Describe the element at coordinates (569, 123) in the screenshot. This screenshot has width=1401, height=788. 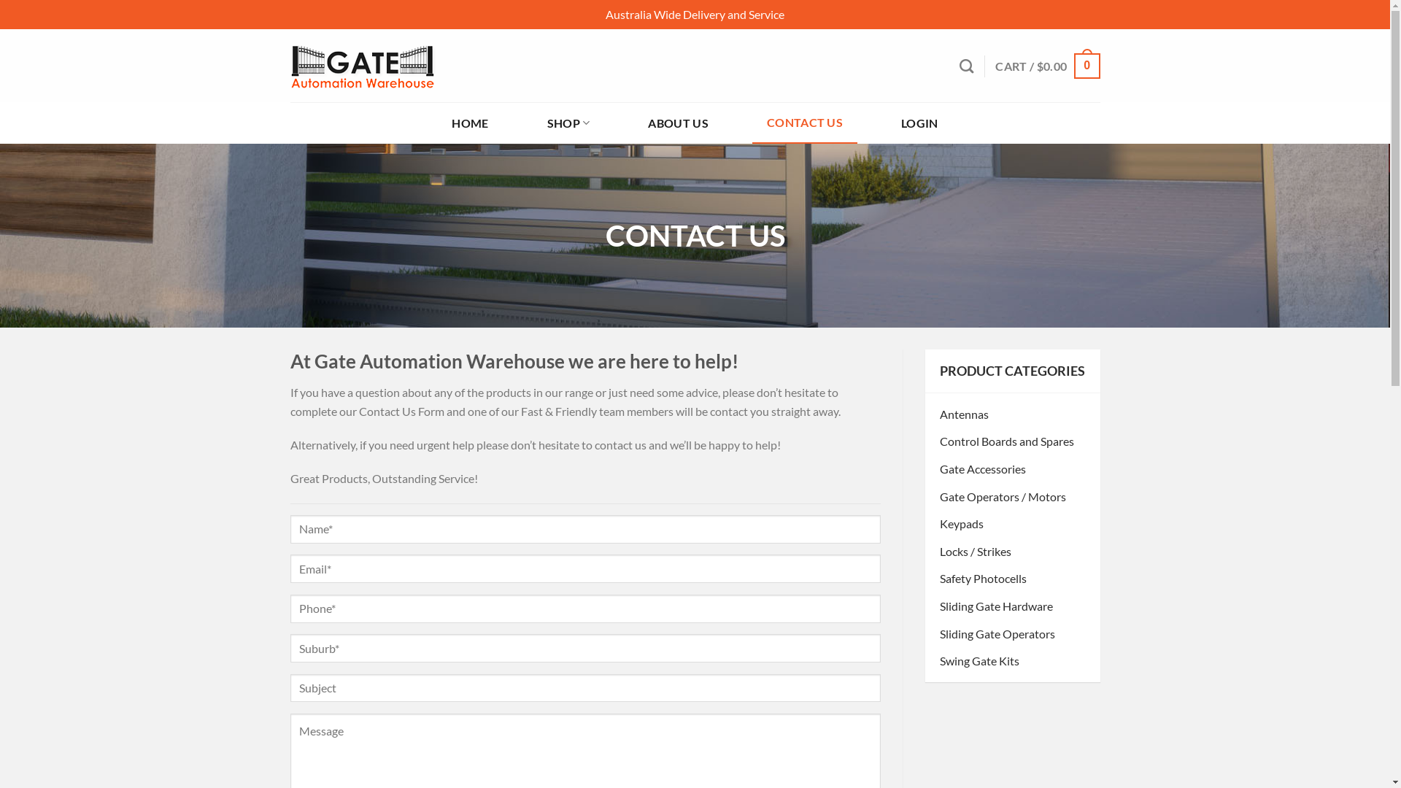
I see `SHOP` at that location.